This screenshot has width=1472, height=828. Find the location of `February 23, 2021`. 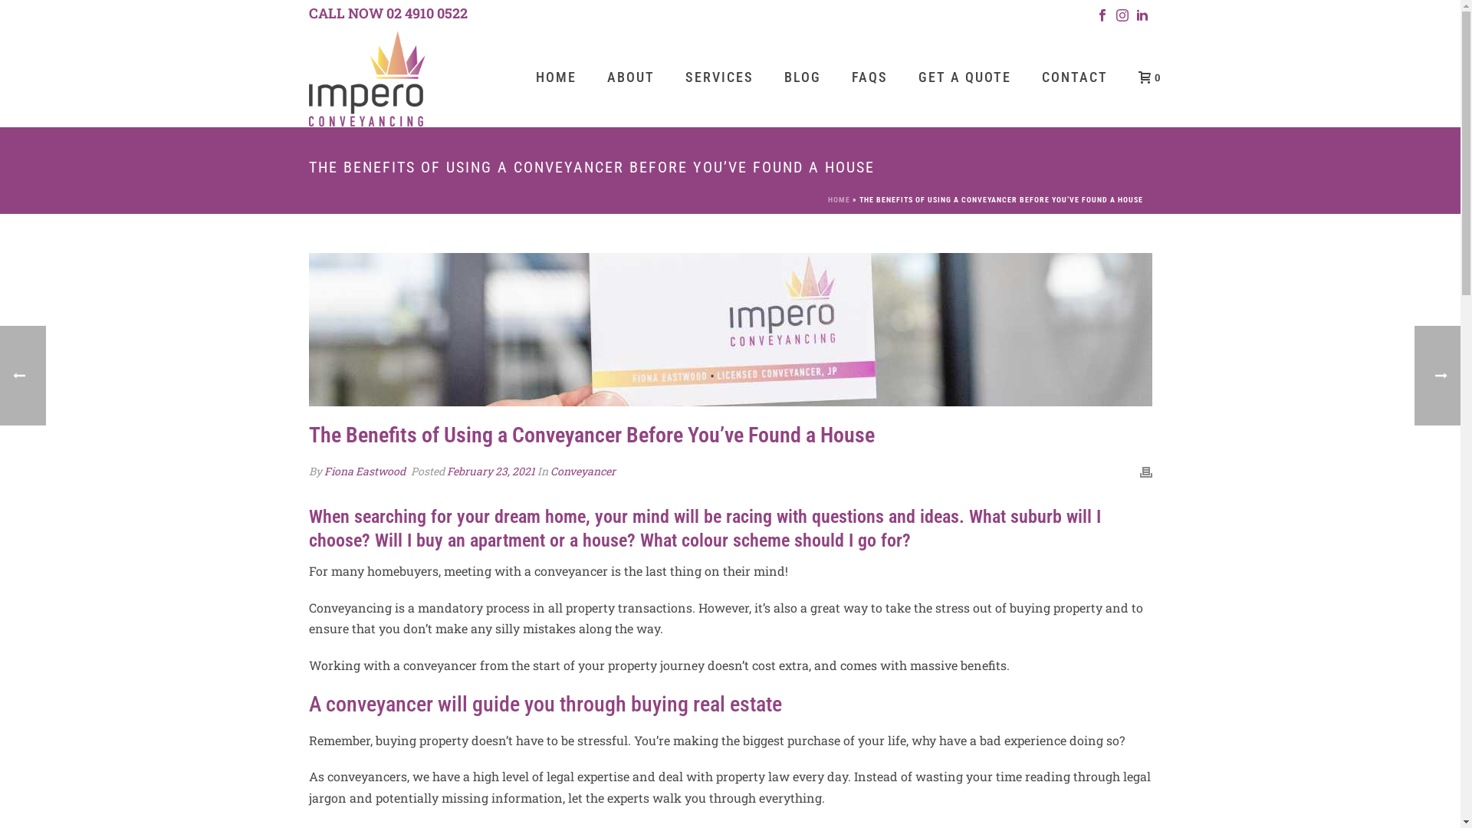

February 23, 2021 is located at coordinates (491, 471).